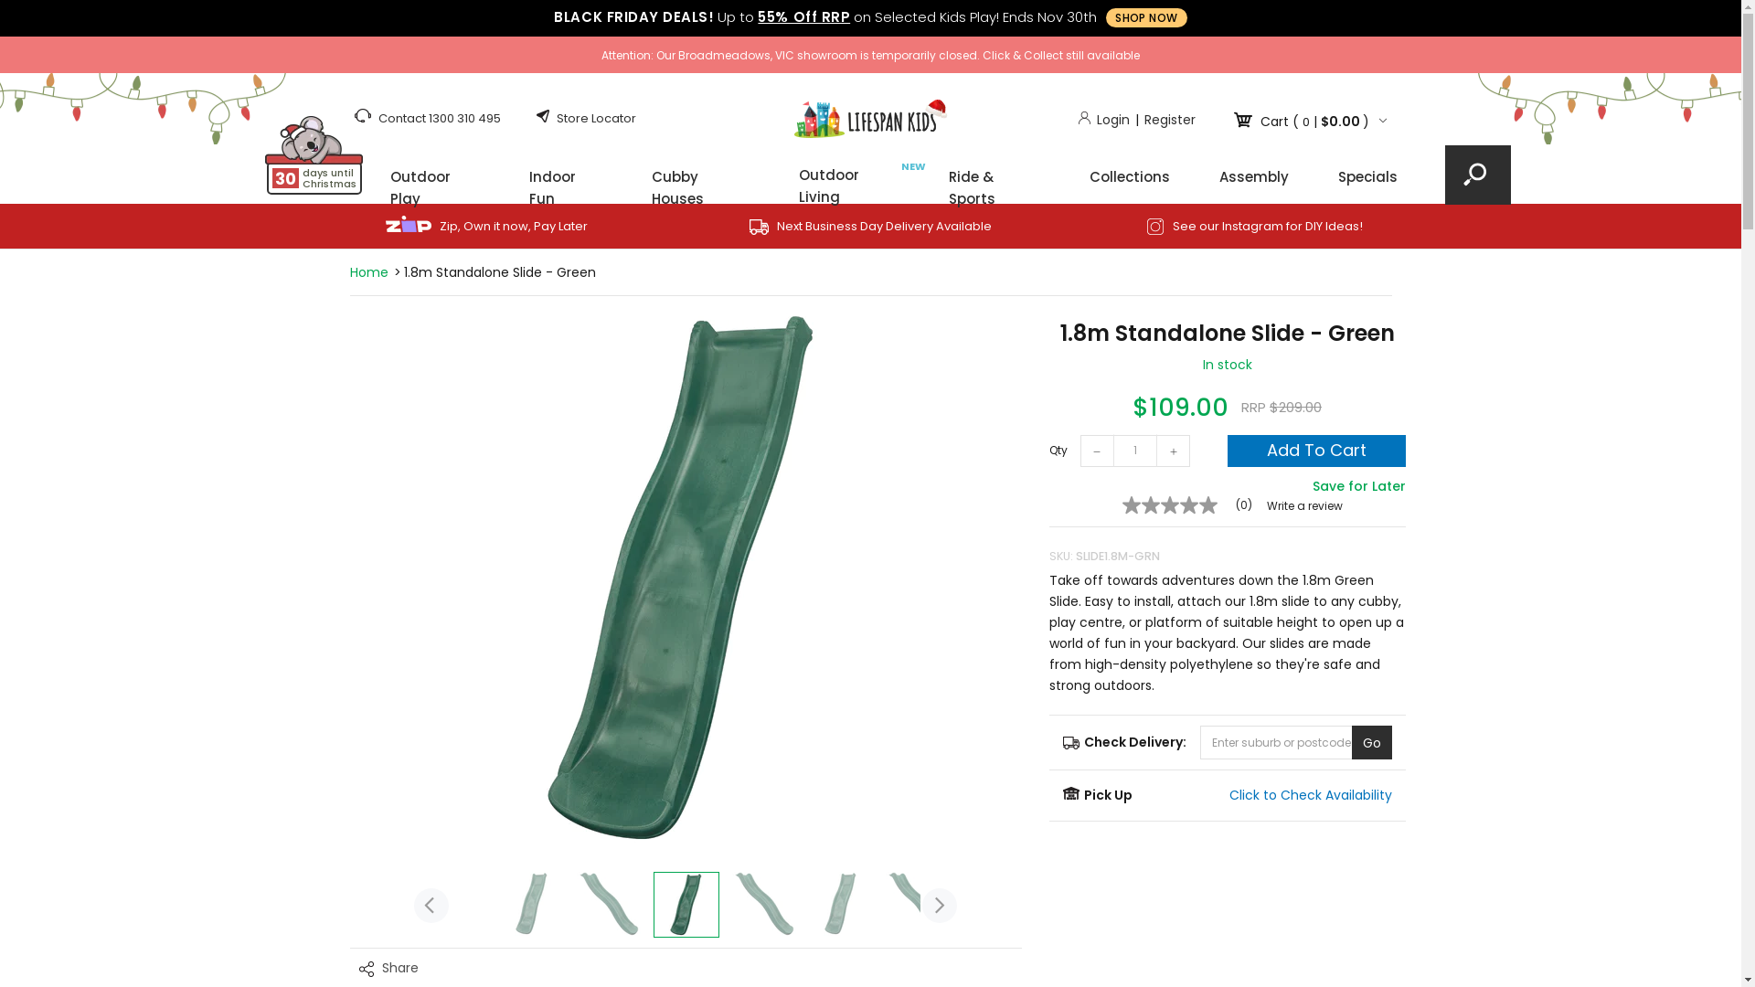 The height and width of the screenshot is (987, 1755). I want to click on Zip, Own it now, Pay Later, so click(486, 227).